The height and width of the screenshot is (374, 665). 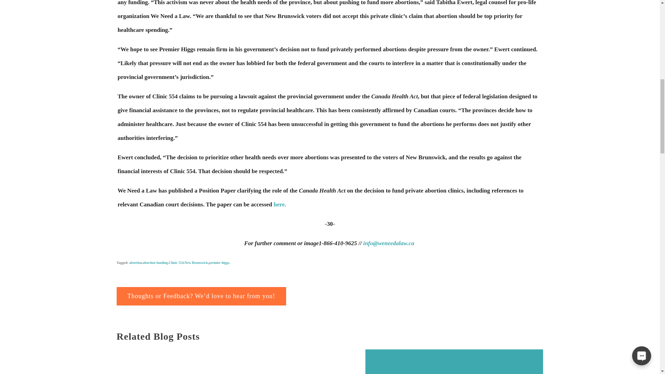 What do you see at coordinates (219, 253) in the screenshot?
I see `premier higgs` at bounding box center [219, 253].